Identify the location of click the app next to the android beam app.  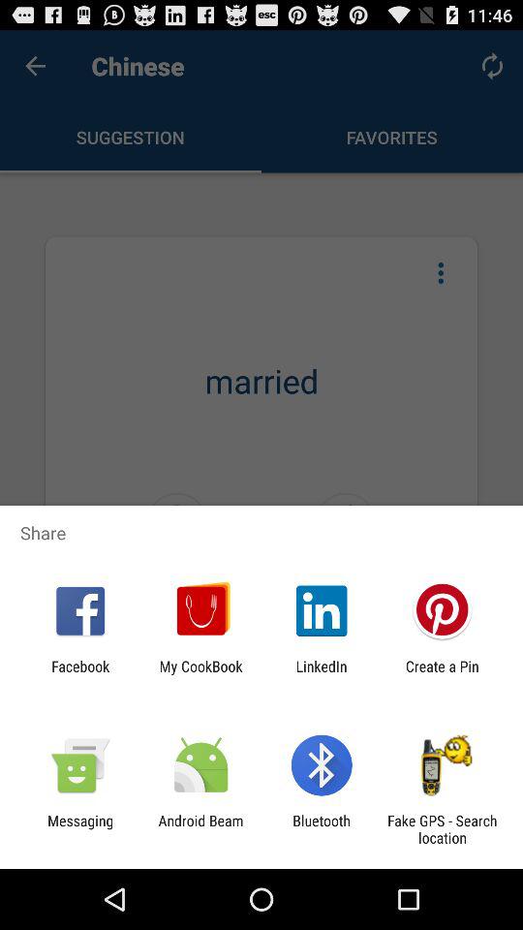
(80, 829).